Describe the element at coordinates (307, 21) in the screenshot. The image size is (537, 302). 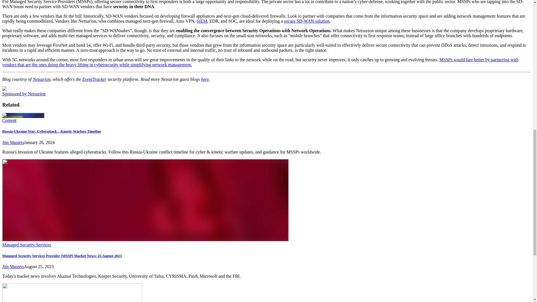
I see `secure SD-WAN solution` at that location.